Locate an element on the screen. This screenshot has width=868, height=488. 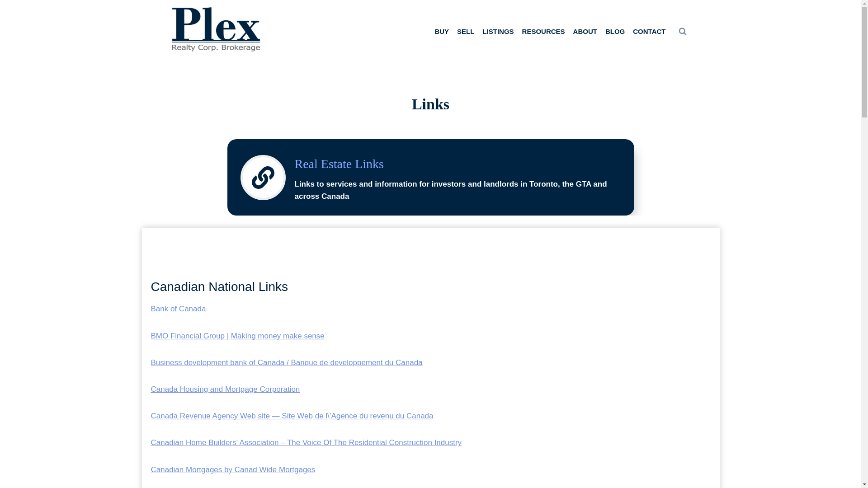
Canada Housing and Mortgage Corporation is located at coordinates (226, 389).